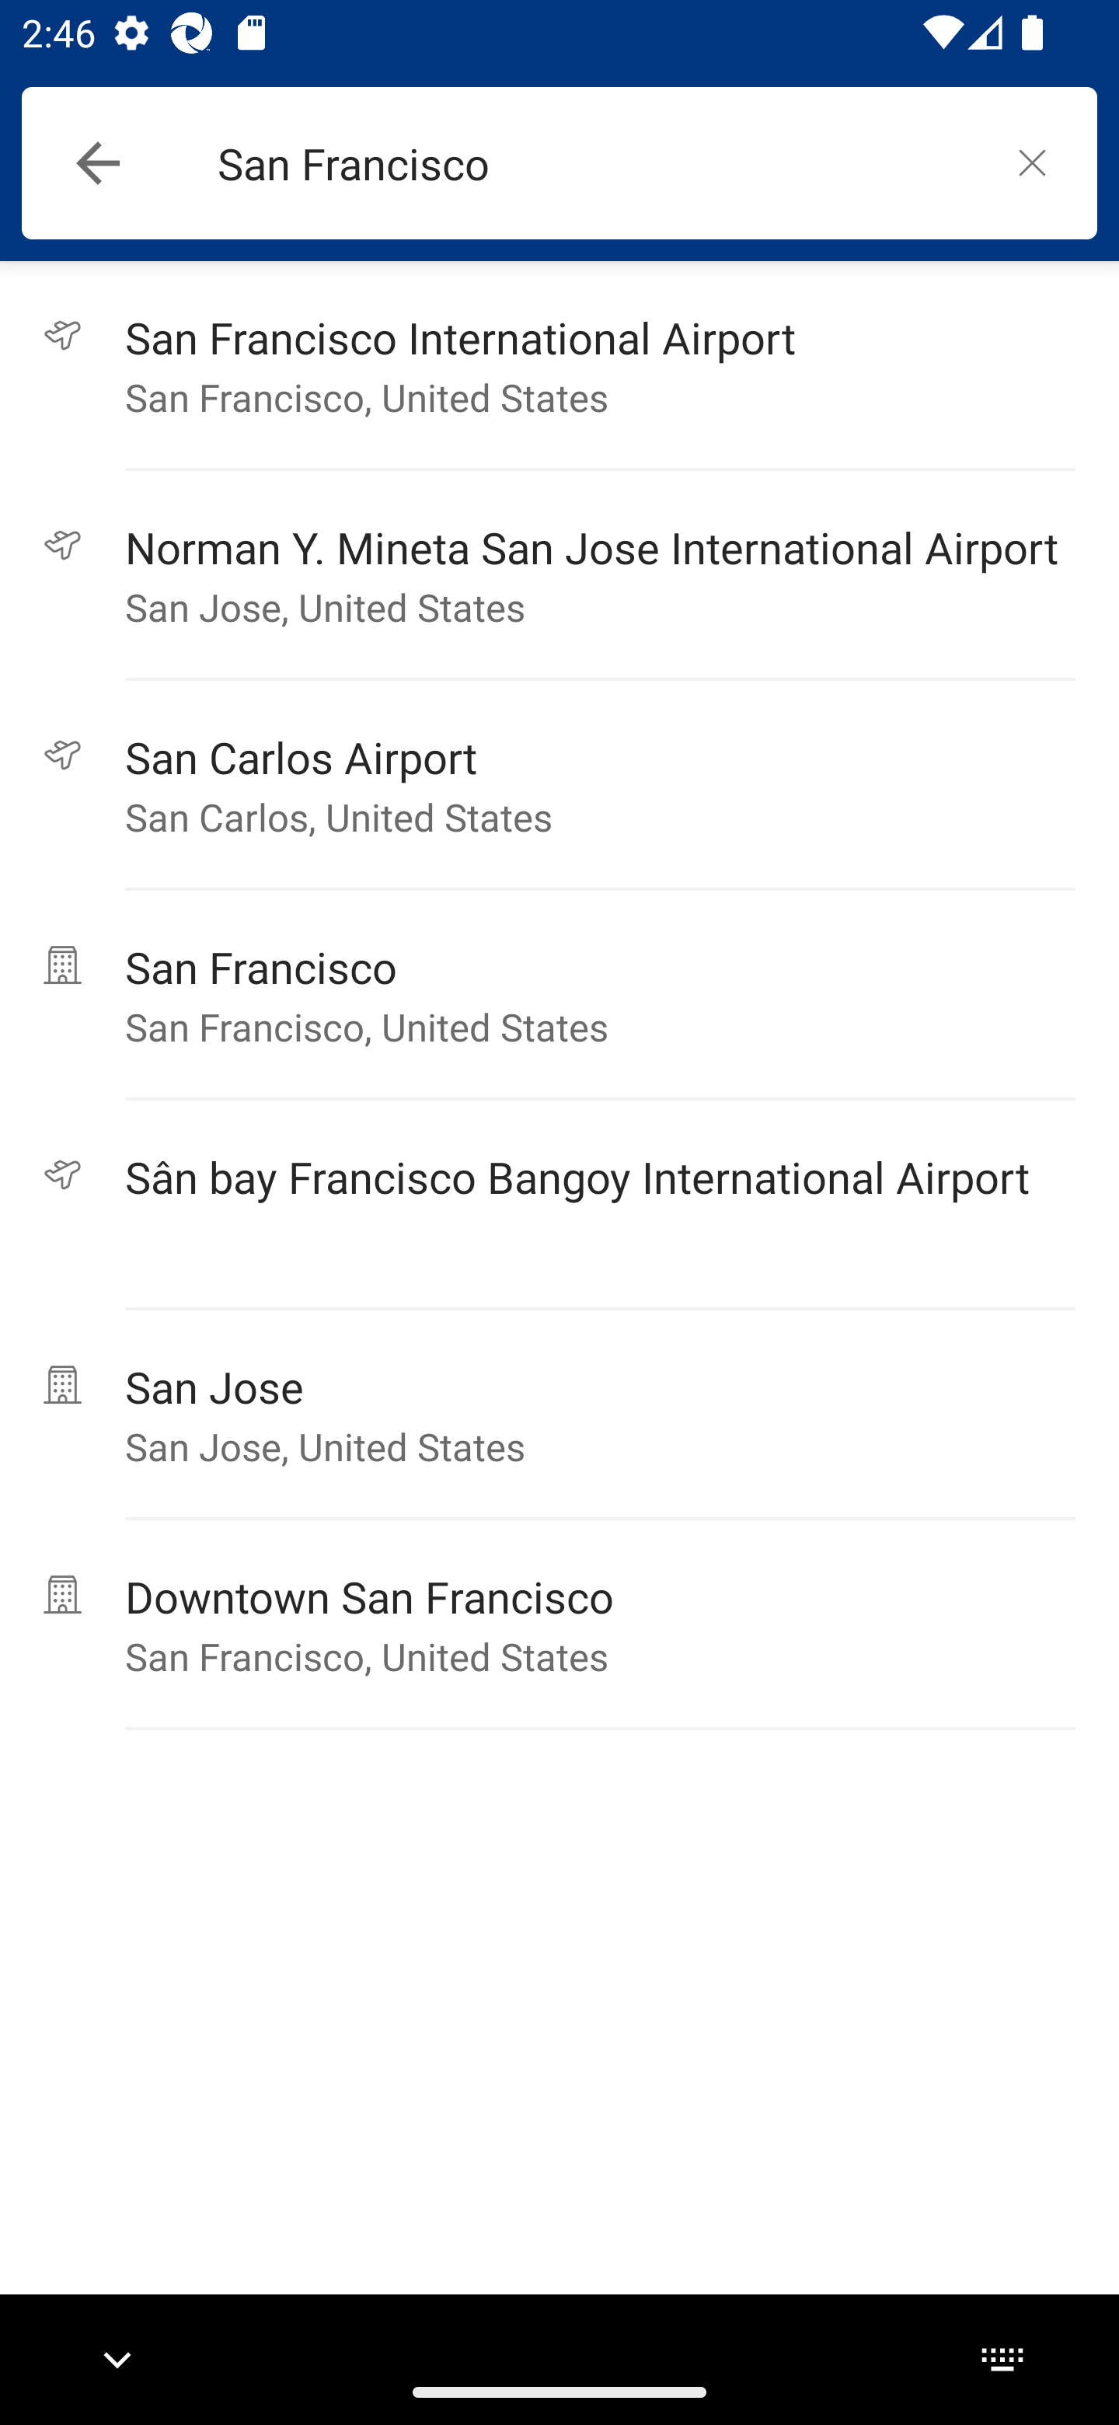 The image size is (1119, 2425). Describe the element at coordinates (592, 163) in the screenshot. I see `San Francisco` at that location.